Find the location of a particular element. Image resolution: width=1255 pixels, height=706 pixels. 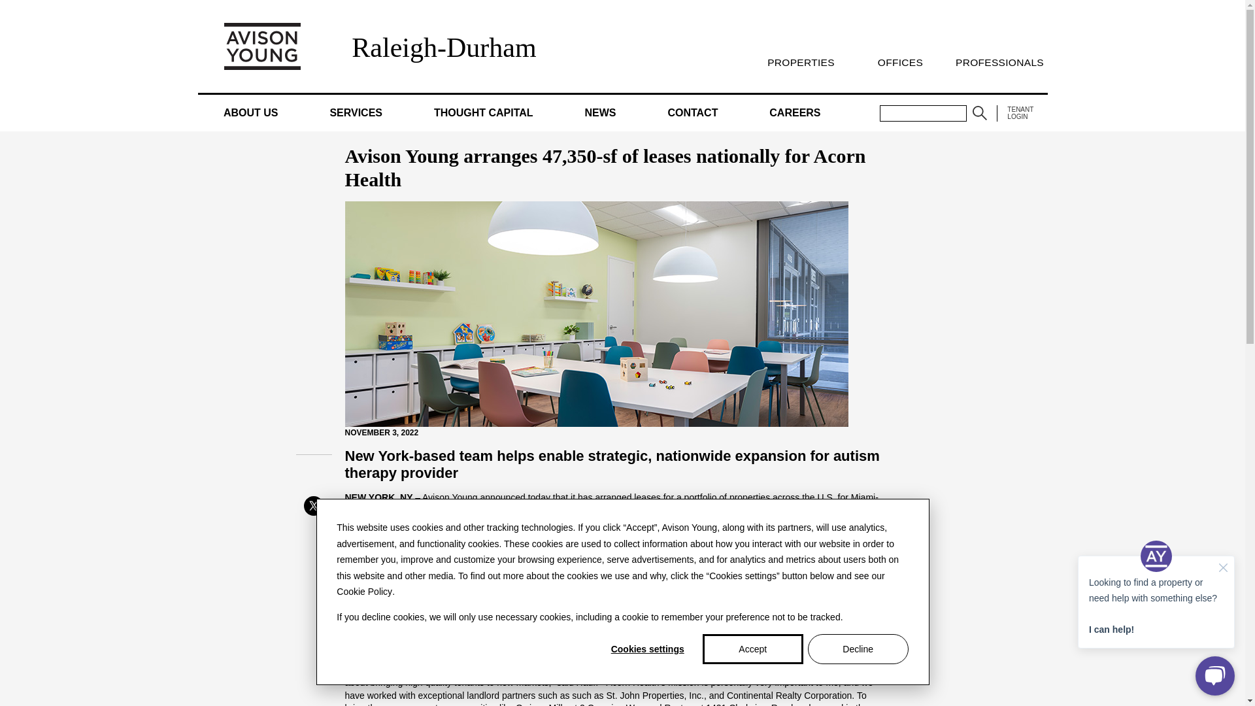

OFFICES is located at coordinates (899, 62).